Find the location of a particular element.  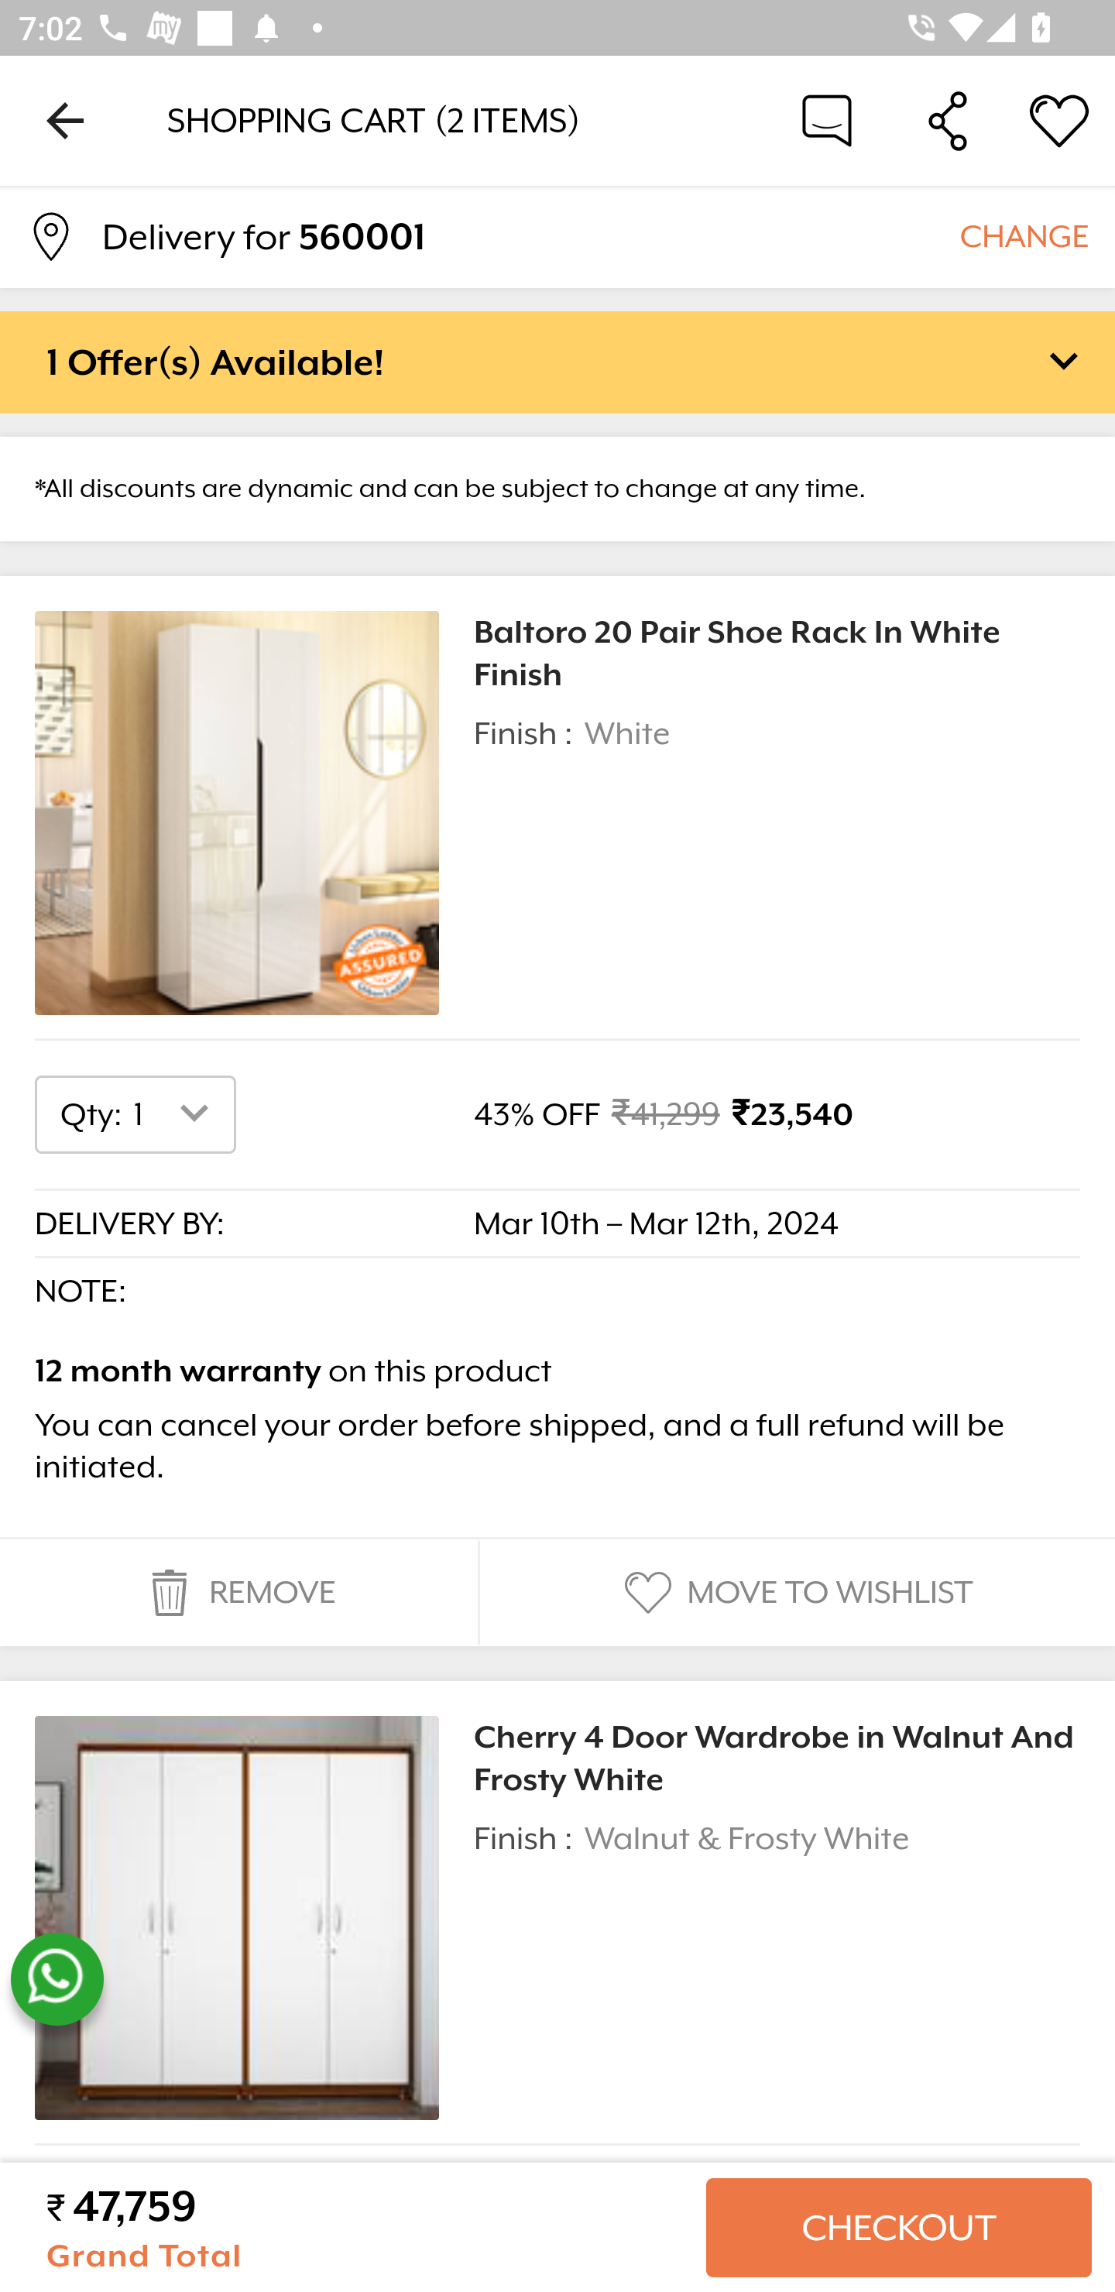

Navigate up is located at coordinates (65, 120).